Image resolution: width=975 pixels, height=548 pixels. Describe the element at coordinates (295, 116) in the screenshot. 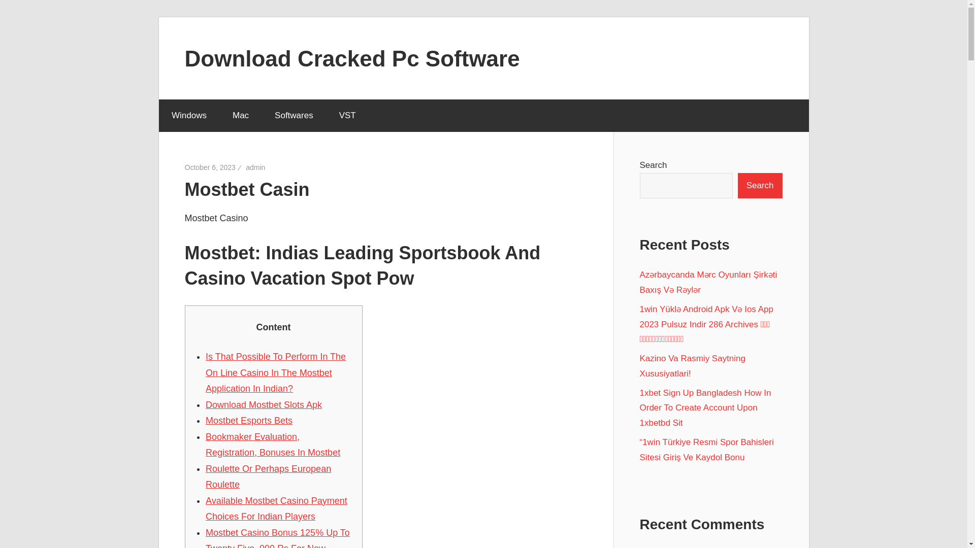

I see `Softwares` at that location.